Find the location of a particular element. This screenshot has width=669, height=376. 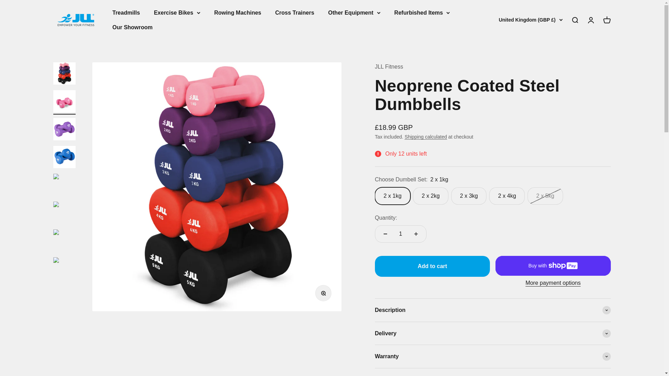

Open account page is located at coordinates (126, 13).